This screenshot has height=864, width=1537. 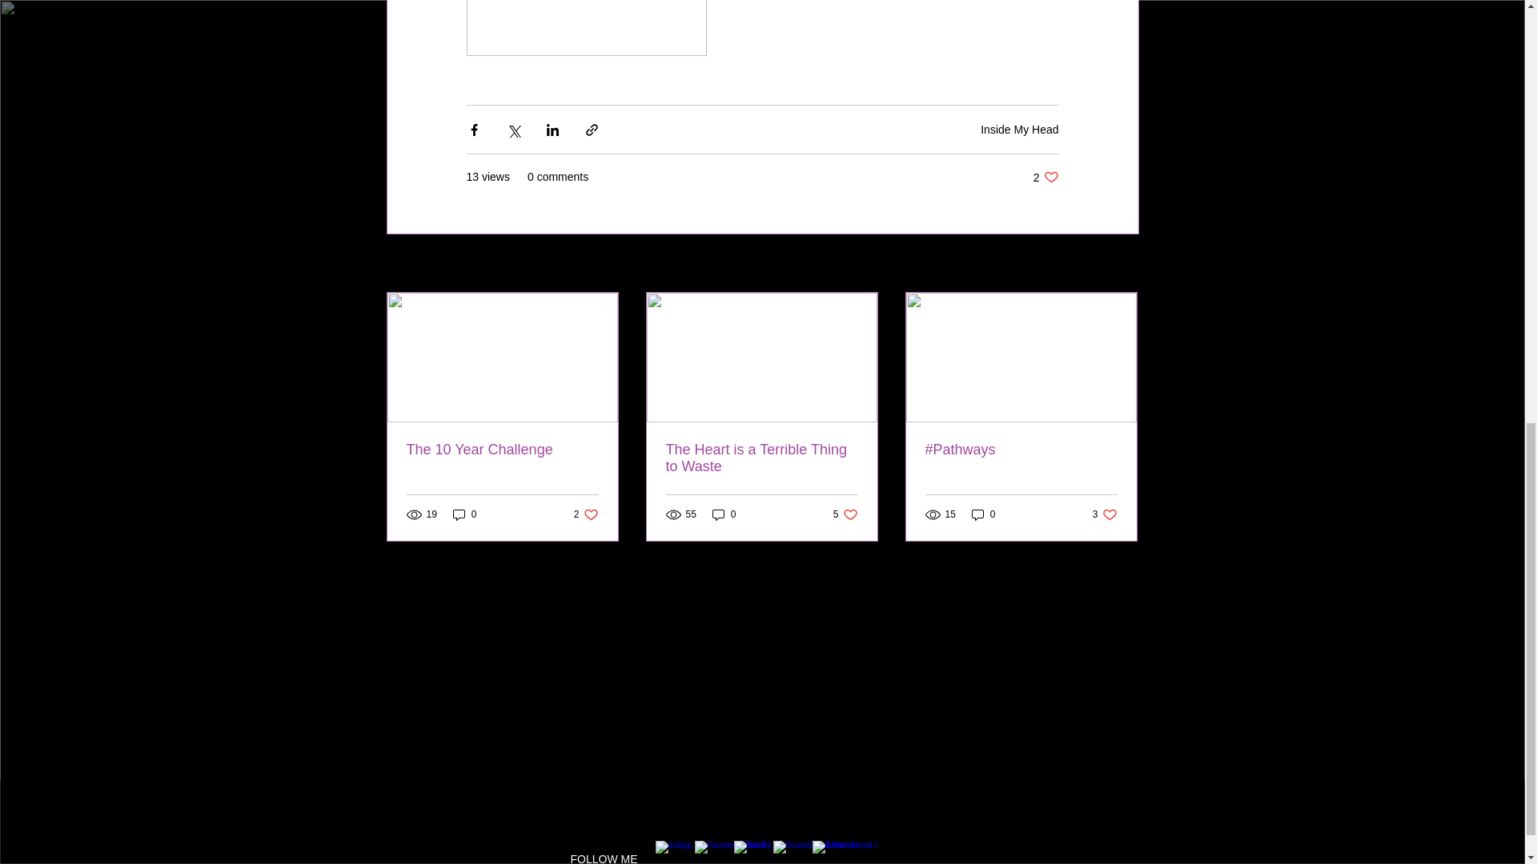 I want to click on See All, so click(x=845, y=514).